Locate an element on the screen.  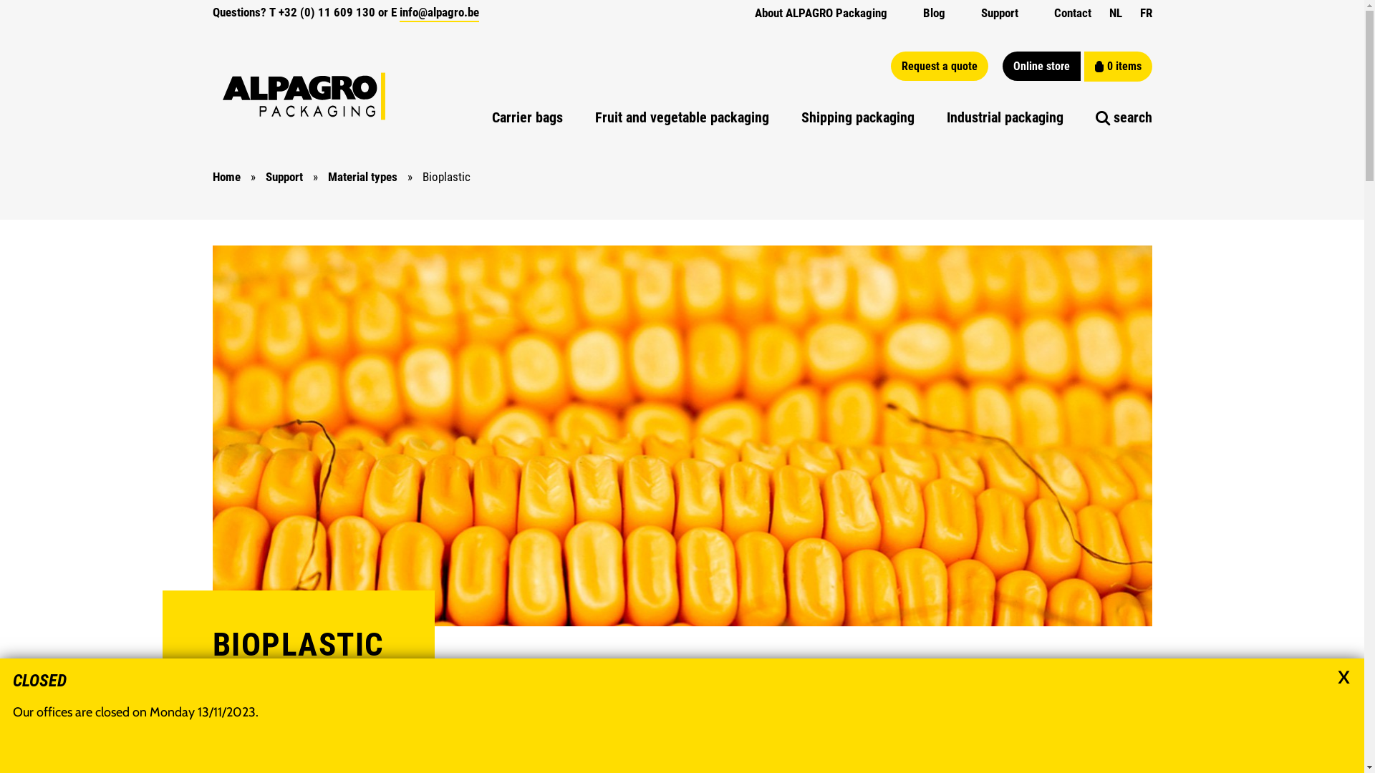
Support is located at coordinates (1000, 13).